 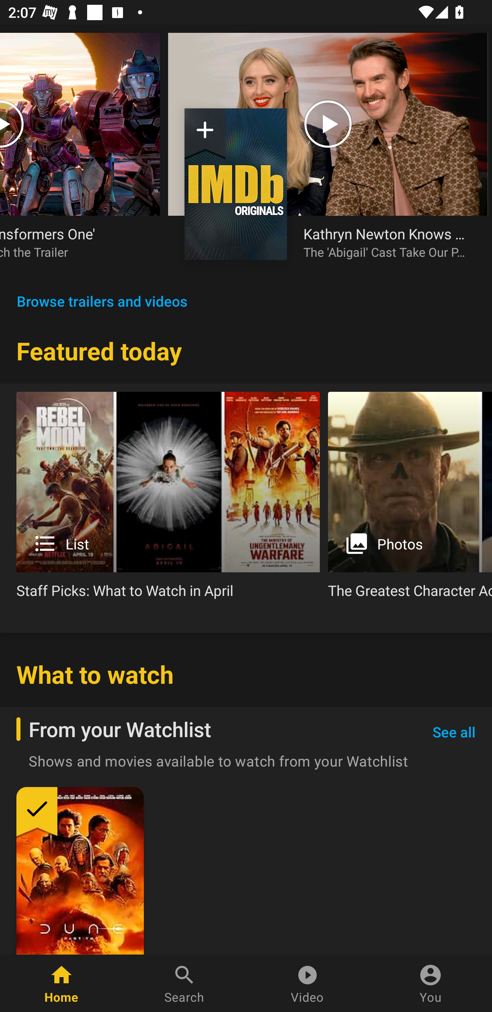 I want to click on See all See all From your Watchlist, so click(x=454, y=732).